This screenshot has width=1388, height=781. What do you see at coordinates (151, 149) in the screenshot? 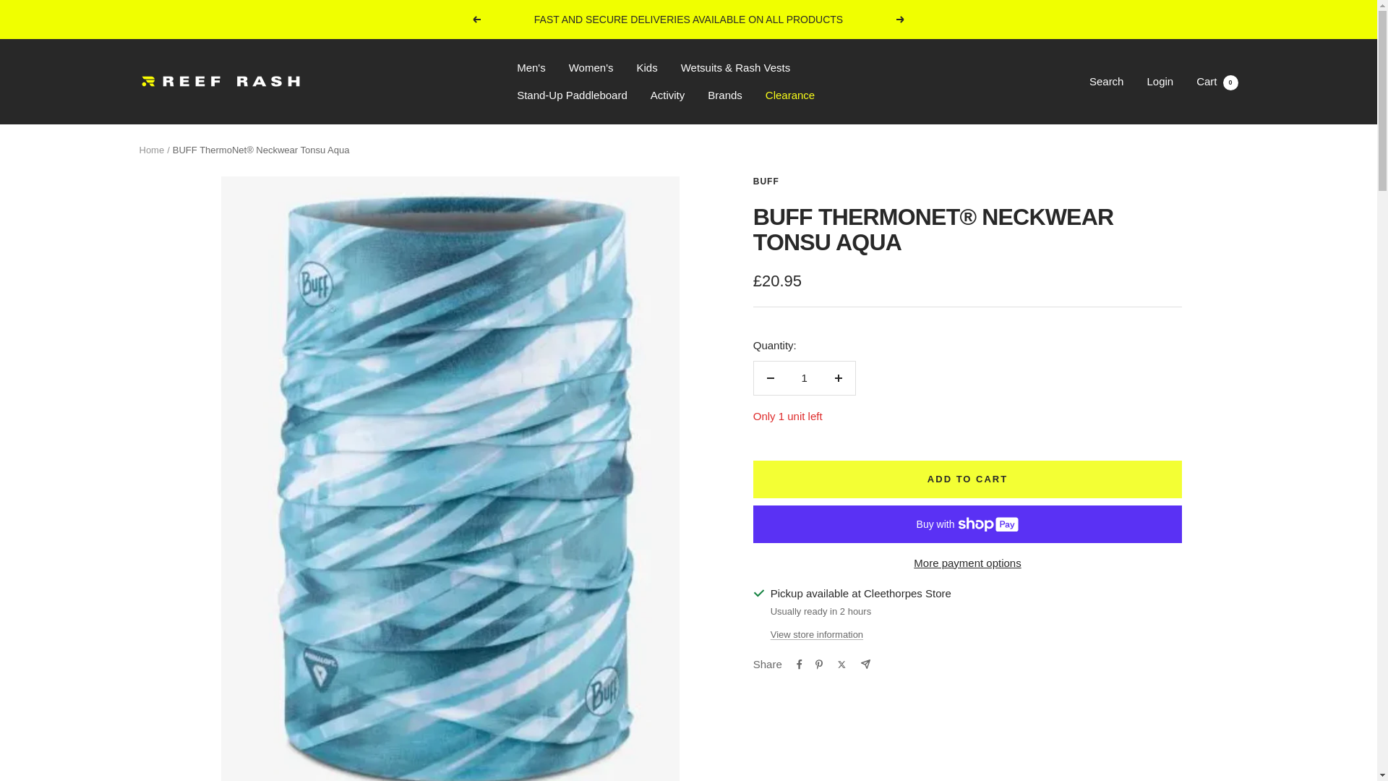
I see `Home` at bounding box center [151, 149].